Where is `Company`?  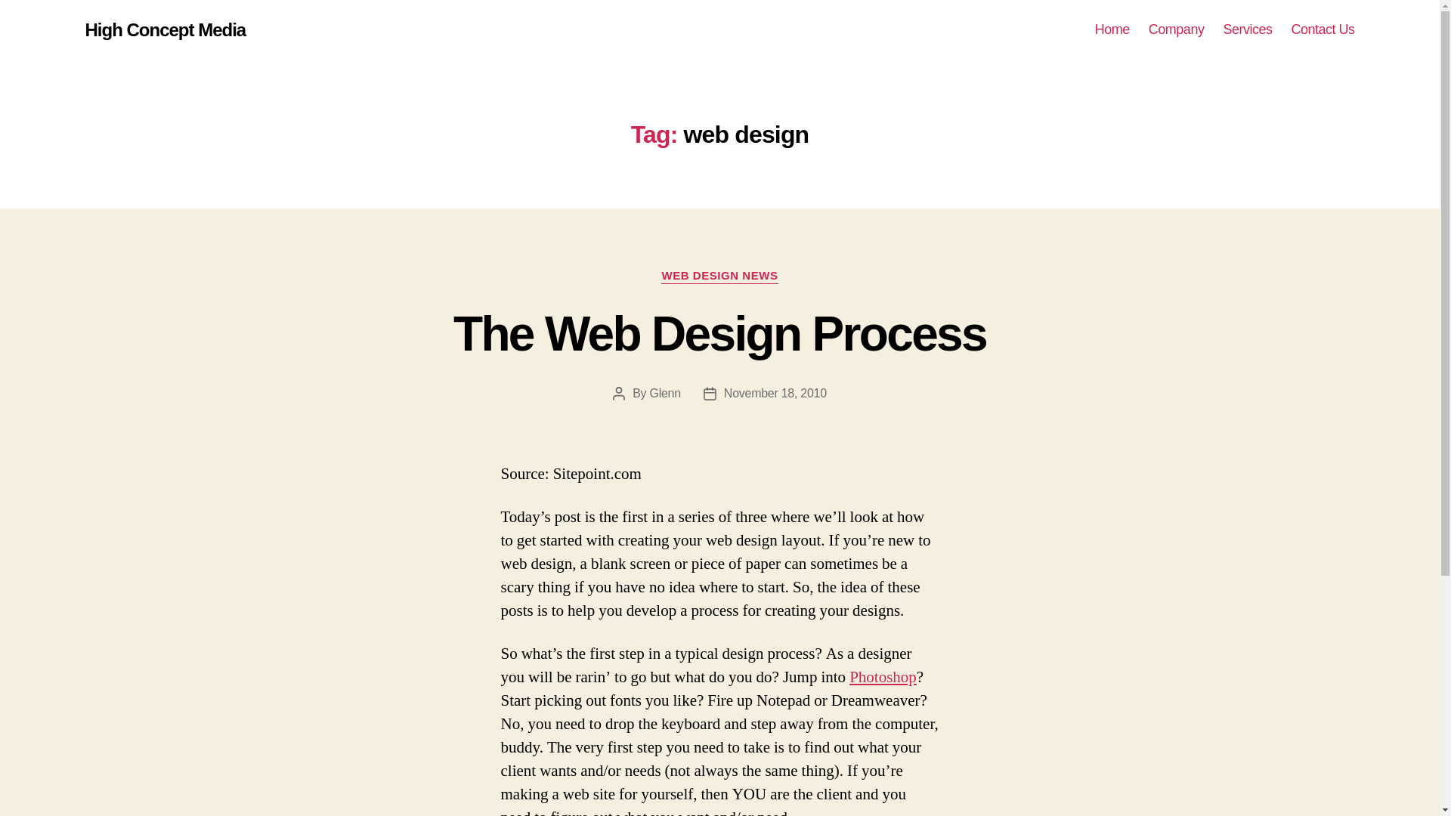 Company is located at coordinates (1176, 30).